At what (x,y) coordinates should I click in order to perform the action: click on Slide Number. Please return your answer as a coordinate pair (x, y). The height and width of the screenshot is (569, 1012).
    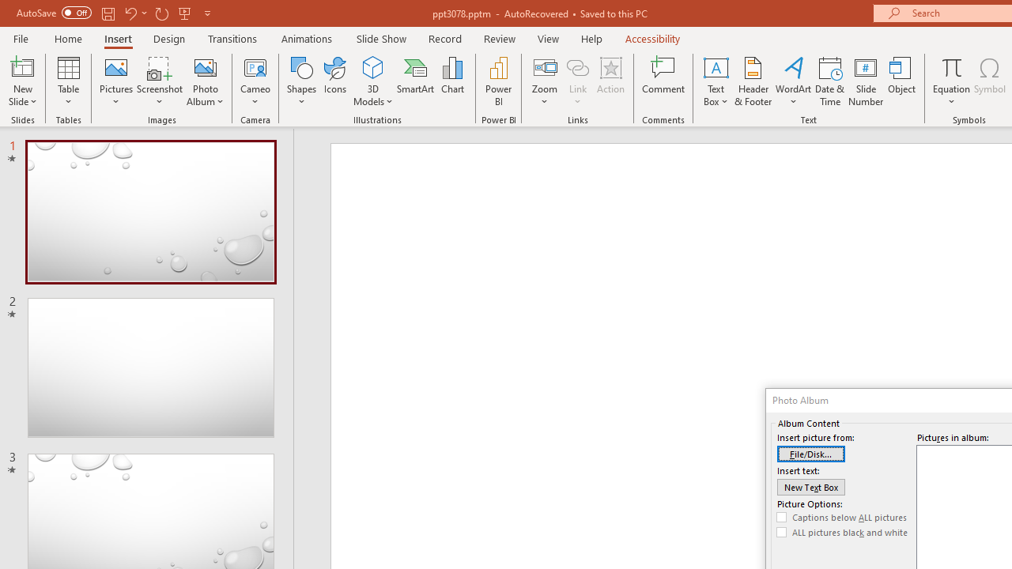
    Looking at the image, I should click on (867, 81).